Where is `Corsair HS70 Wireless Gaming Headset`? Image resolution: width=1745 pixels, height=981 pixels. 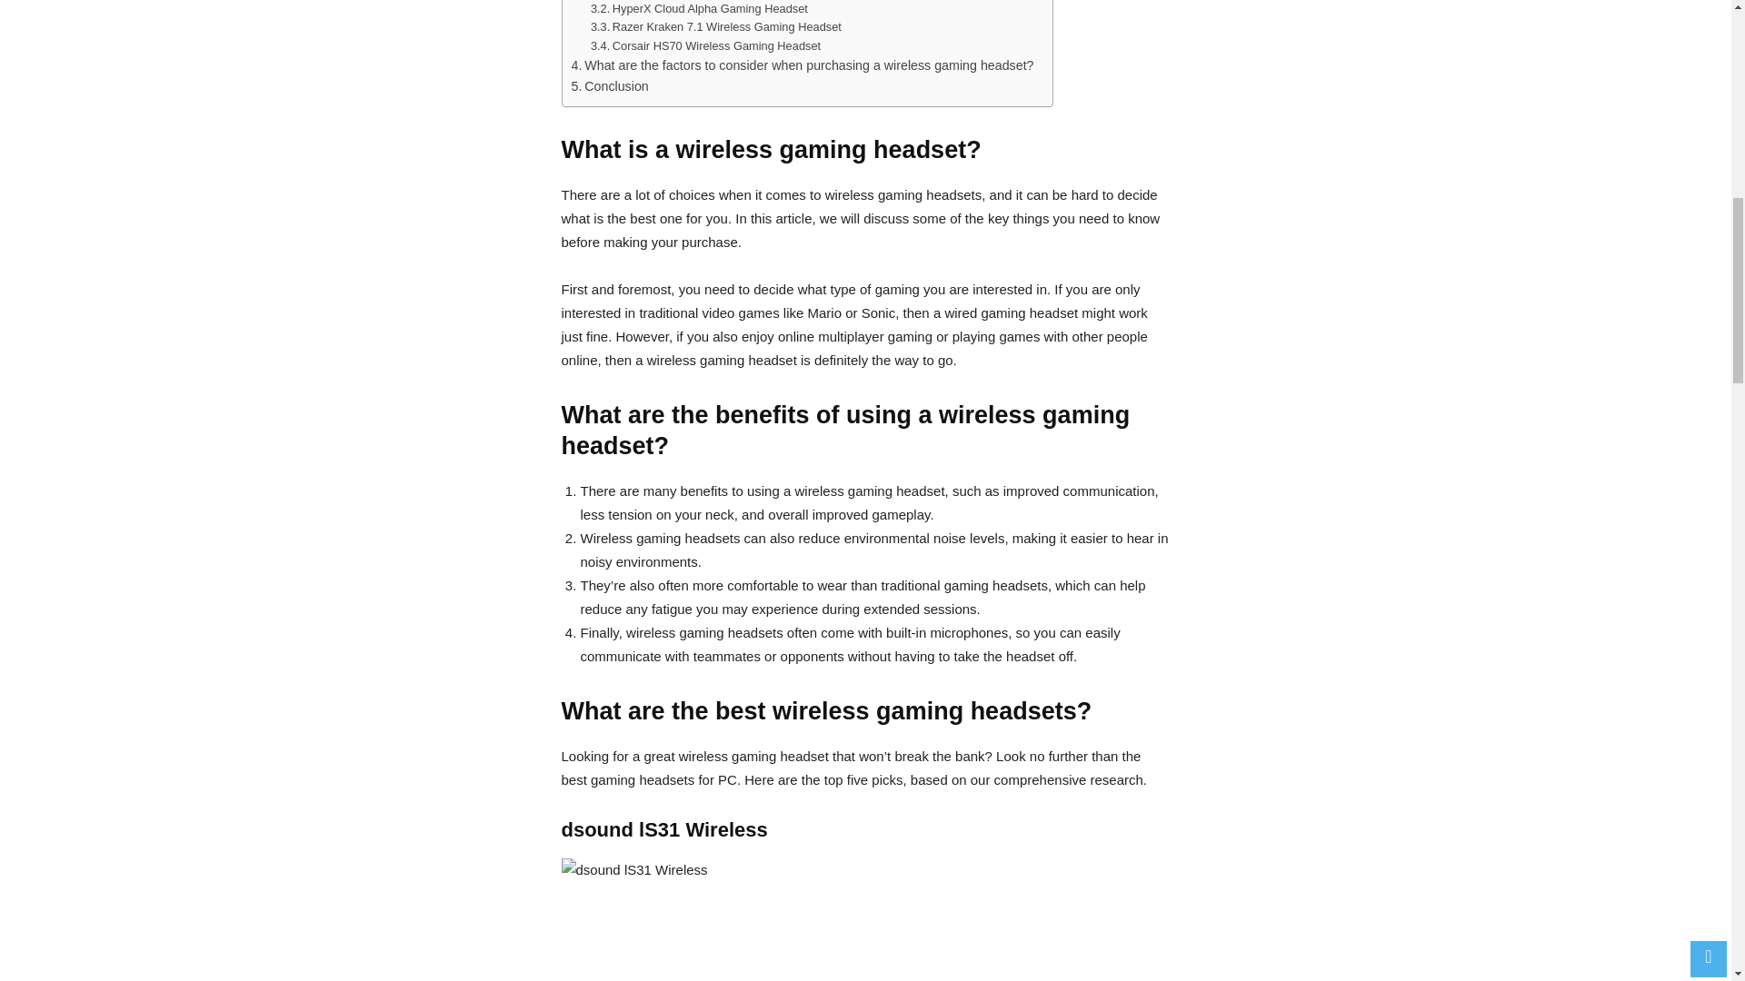
Corsair HS70 Wireless Gaming Headset is located at coordinates (705, 46).